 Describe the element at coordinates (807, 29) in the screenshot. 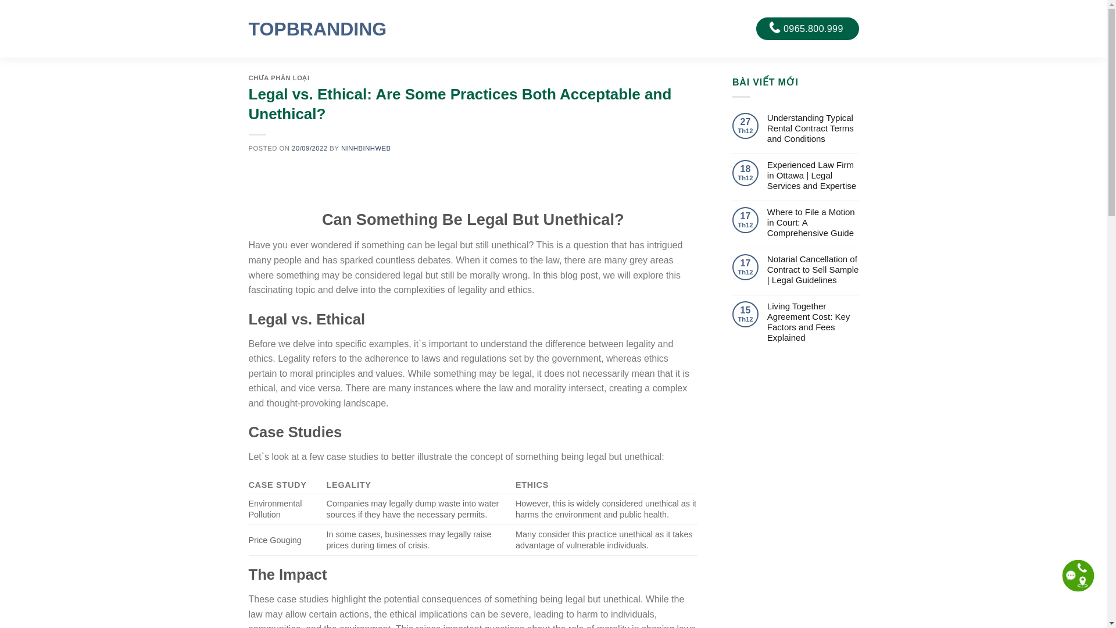

I see `0965.800.999` at that location.